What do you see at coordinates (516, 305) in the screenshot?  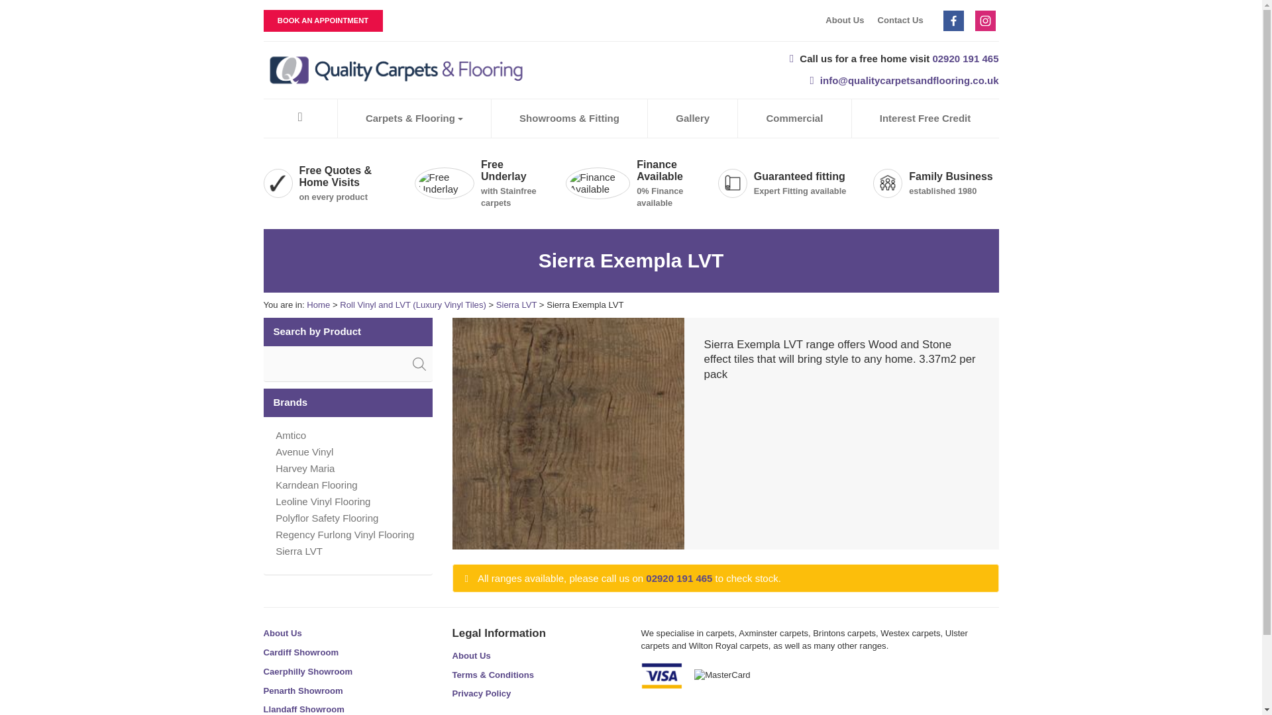 I see `Sierra LVT` at bounding box center [516, 305].